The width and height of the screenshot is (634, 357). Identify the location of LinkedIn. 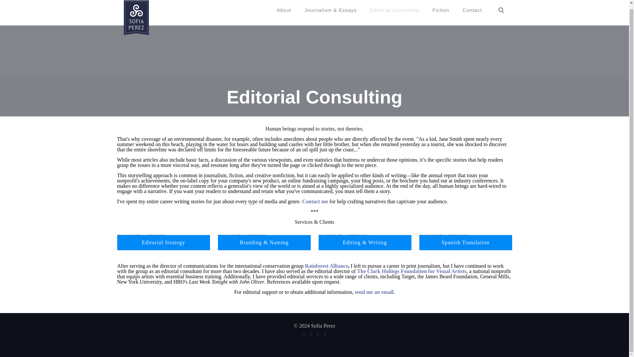
(318, 335).